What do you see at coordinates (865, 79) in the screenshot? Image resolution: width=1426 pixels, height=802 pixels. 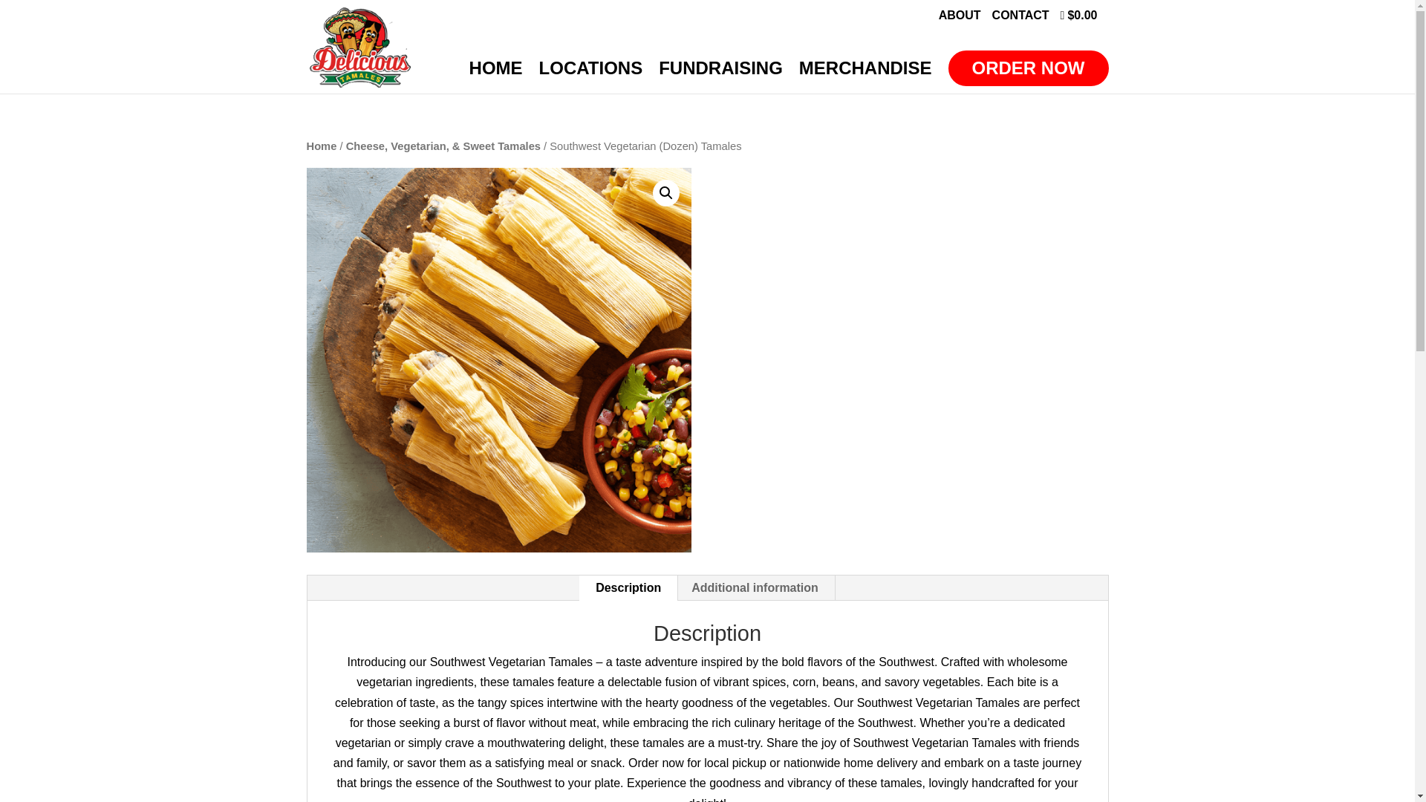 I see `MERCHANDISE` at bounding box center [865, 79].